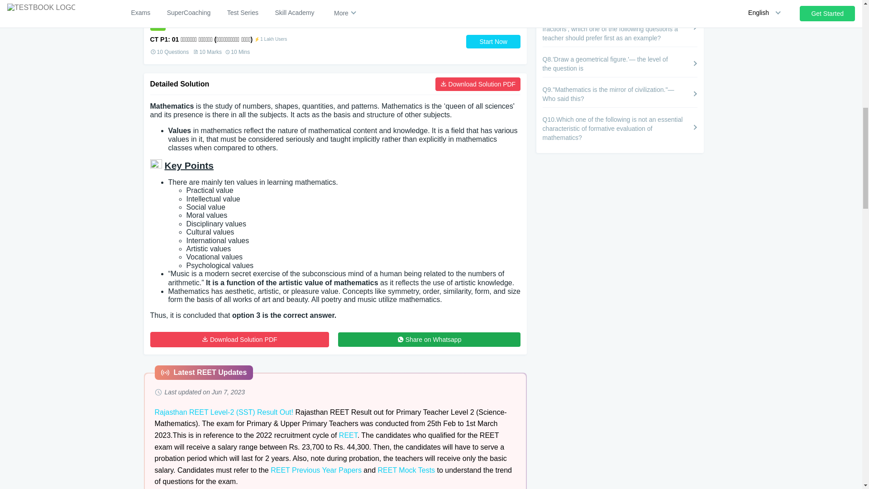  What do you see at coordinates (406, 470) in the screenshot?
I see `REET Mock Tests` at bounding box center [406, 470].